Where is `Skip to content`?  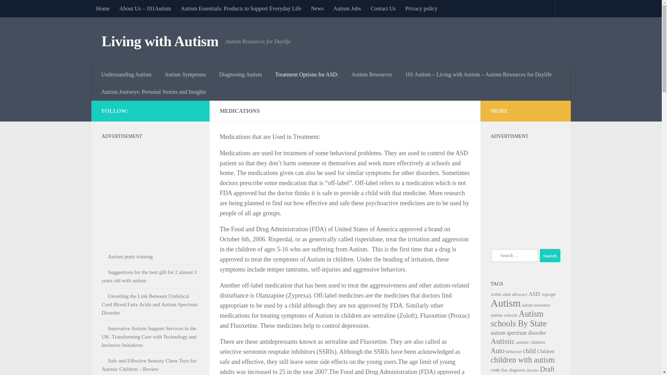
Skip to content is located at coordinates (27, 9).